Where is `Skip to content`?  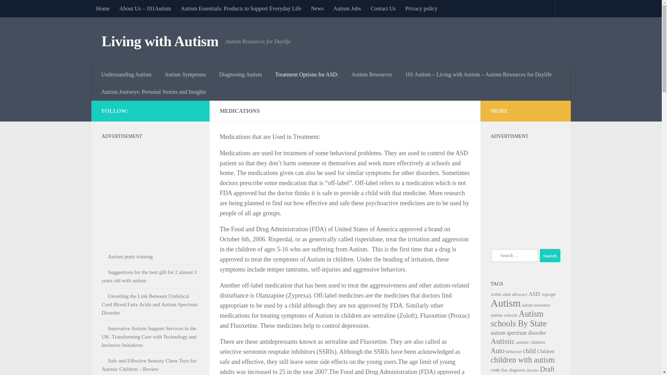
Skip to content is located at coordinates (27, 9).